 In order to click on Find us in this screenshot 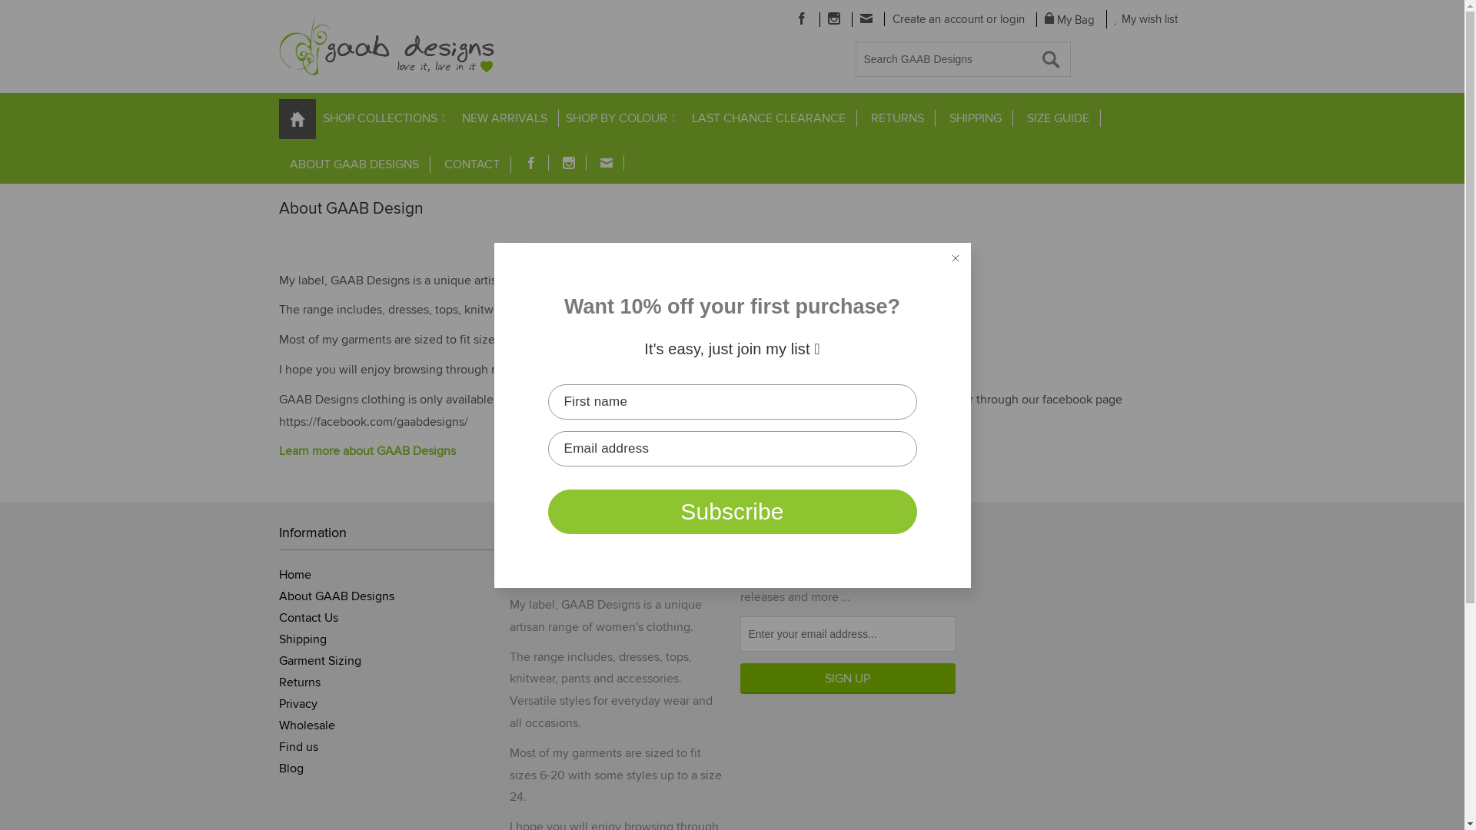, I will do `click(298, 747)`.